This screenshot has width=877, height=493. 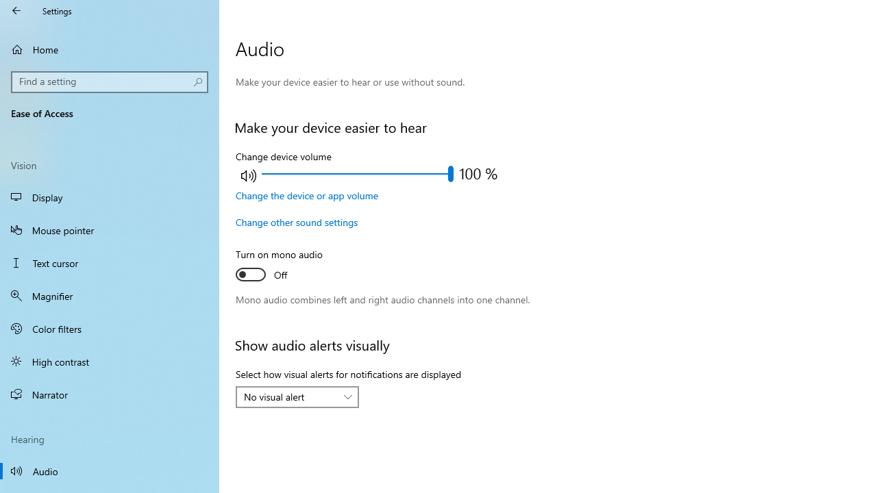 What do you see at coordinates (110, 328) in the screenshot?
I see `Color filters` at bounding box center [110, 328].